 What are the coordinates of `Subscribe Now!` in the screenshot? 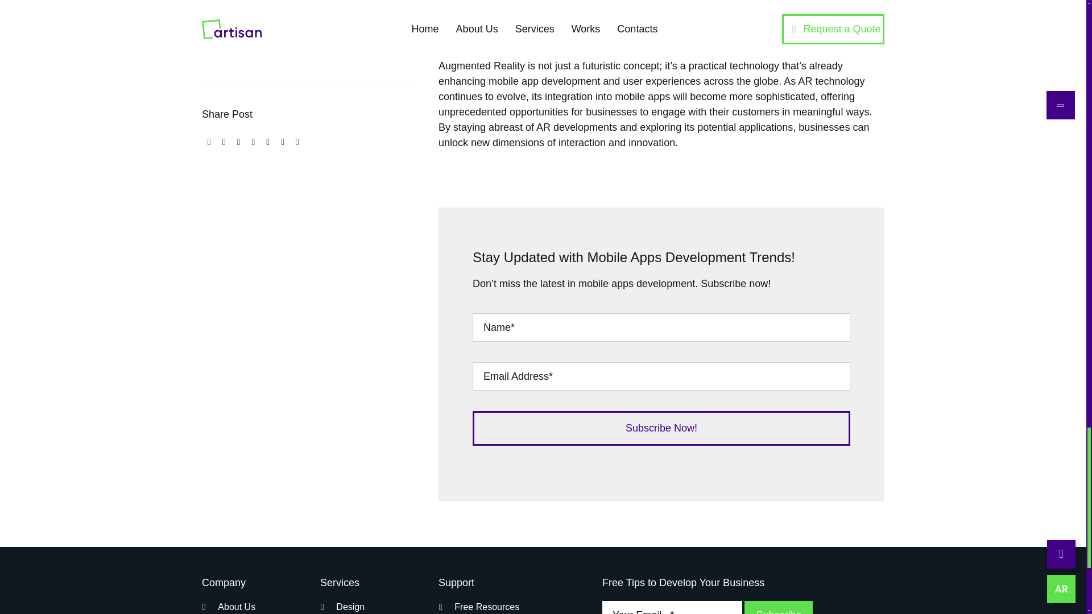 It's located at (661, 385).